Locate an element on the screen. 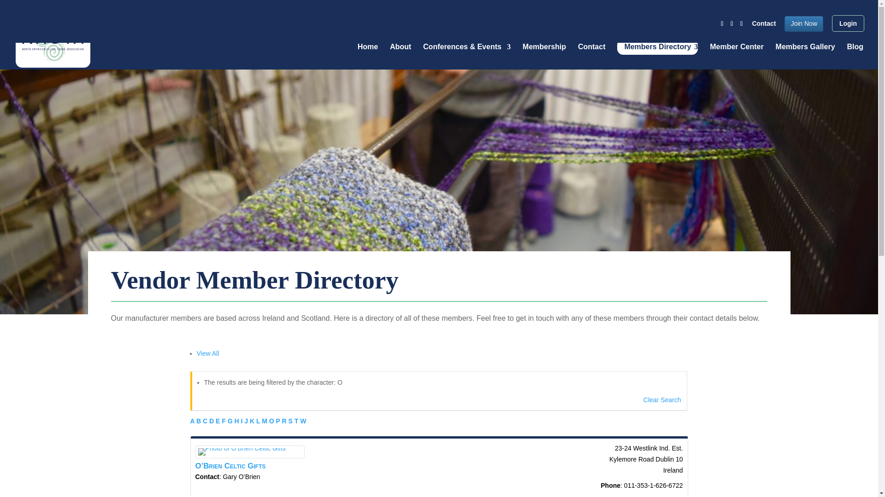 Image resolution: width=885 pixels, height=497 pixels. Login is located at coordinates (848, 24).